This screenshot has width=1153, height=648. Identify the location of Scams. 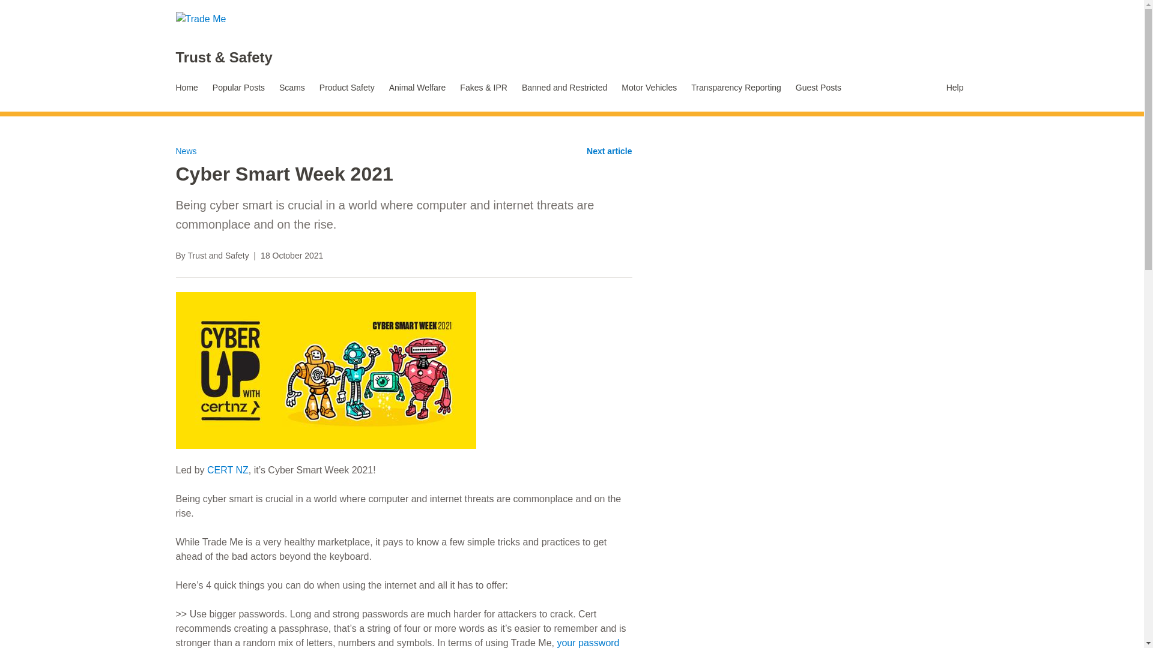
(292, 88).